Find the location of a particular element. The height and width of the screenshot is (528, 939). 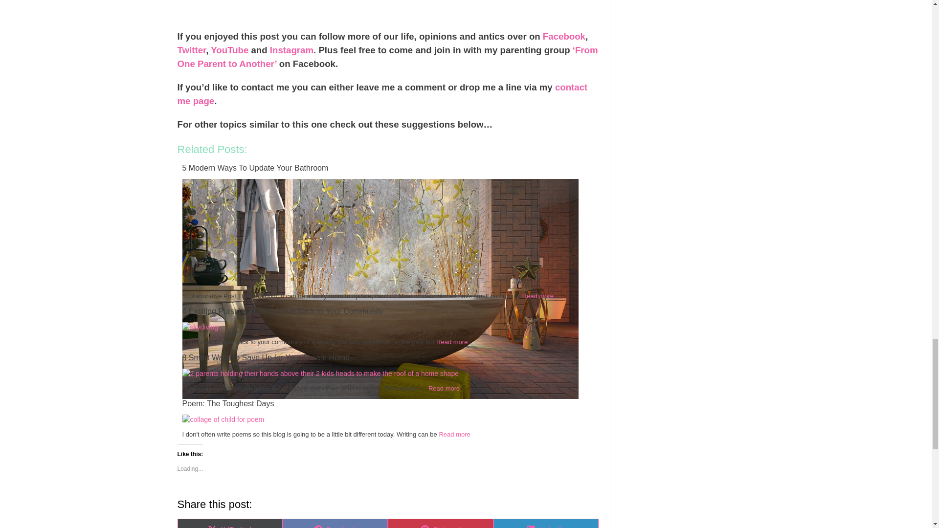

Twitter is located at coordinates (191, 50).